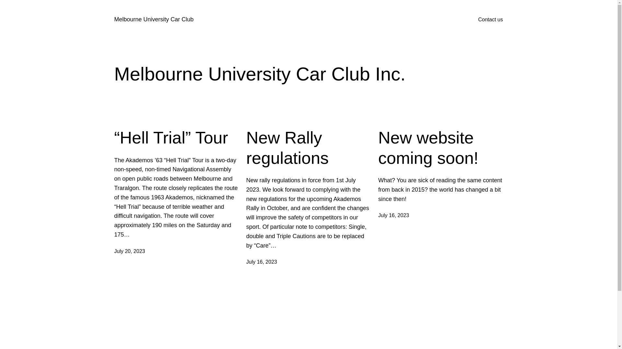  Describe the element at coordinates (394, 215) in the screenshot. I see `July 16, 2023` at that location.